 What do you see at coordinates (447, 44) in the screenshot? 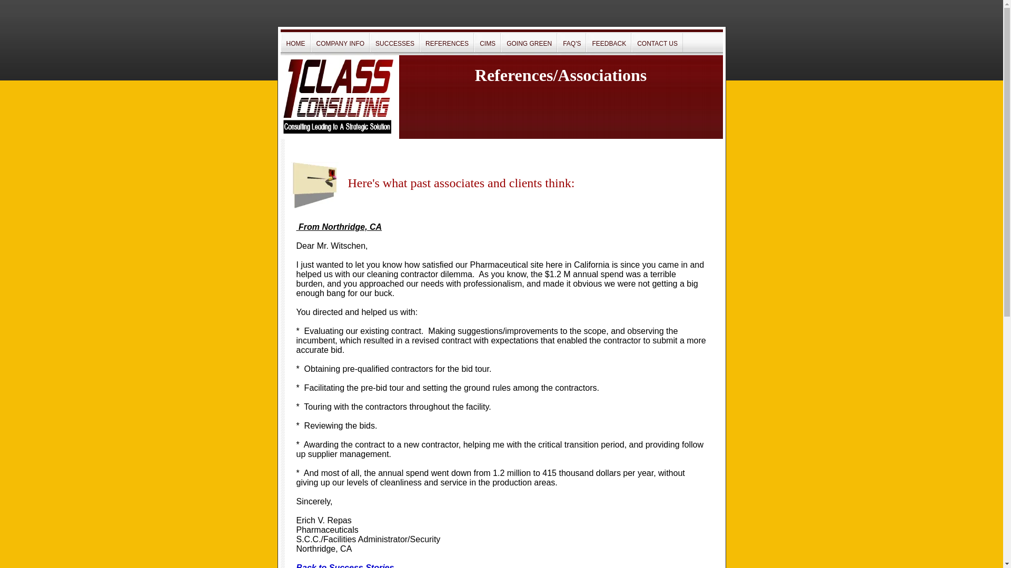
I see `REFERENCES` at bounding box center [447, 44].